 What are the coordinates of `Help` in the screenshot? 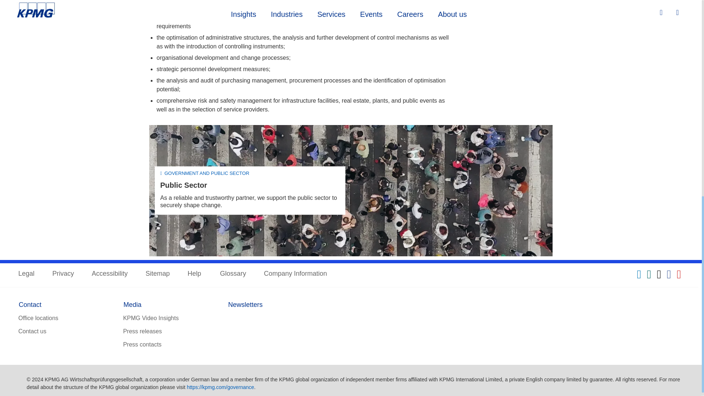 It's located at (195, 274).